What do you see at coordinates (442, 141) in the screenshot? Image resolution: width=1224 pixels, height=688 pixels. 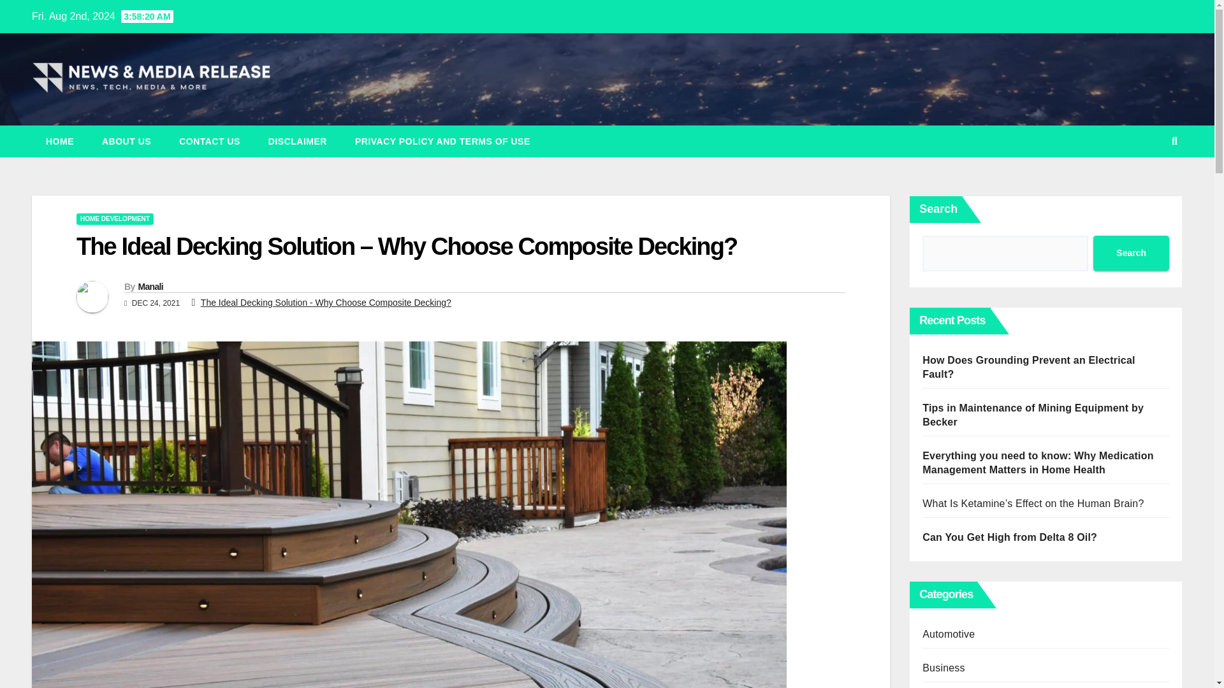 I see `PRIVACY POLICY AND TERMS OF USE` at bounding box center [442, 141].